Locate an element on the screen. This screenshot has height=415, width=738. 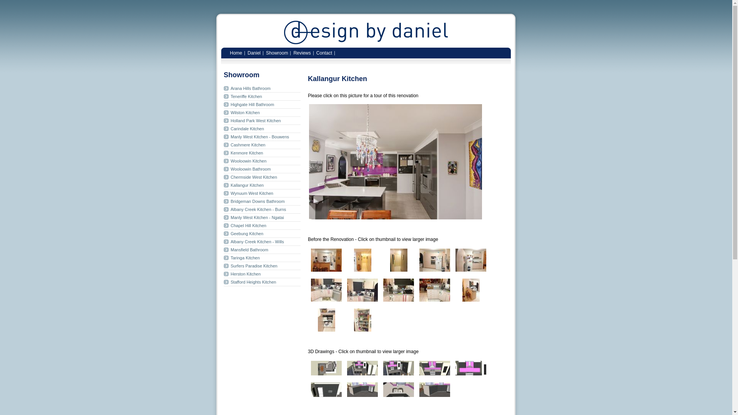
Home is located at coordinates (236, 52).